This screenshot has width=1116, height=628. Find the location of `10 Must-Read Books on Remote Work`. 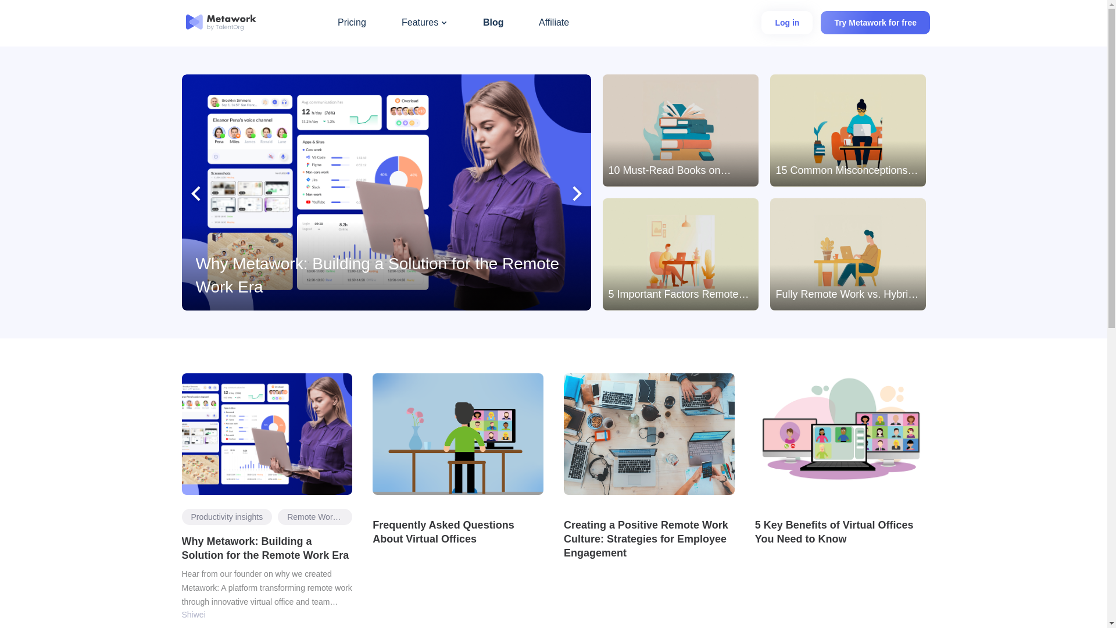

10 Must-Read Books on Remote Work is located at coordinates (680, 130).